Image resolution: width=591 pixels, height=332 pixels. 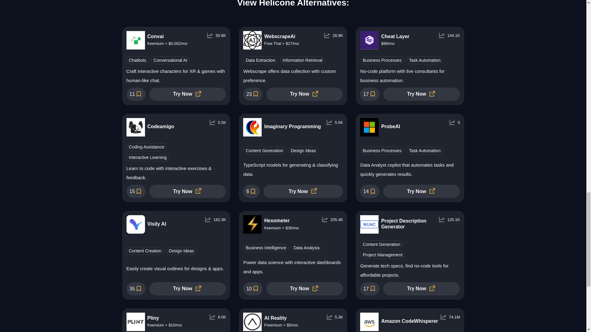 What do you see at coordinates (171, 60) in the screenshot?
I see `Conversational AI` at bounding box center [171, 60].